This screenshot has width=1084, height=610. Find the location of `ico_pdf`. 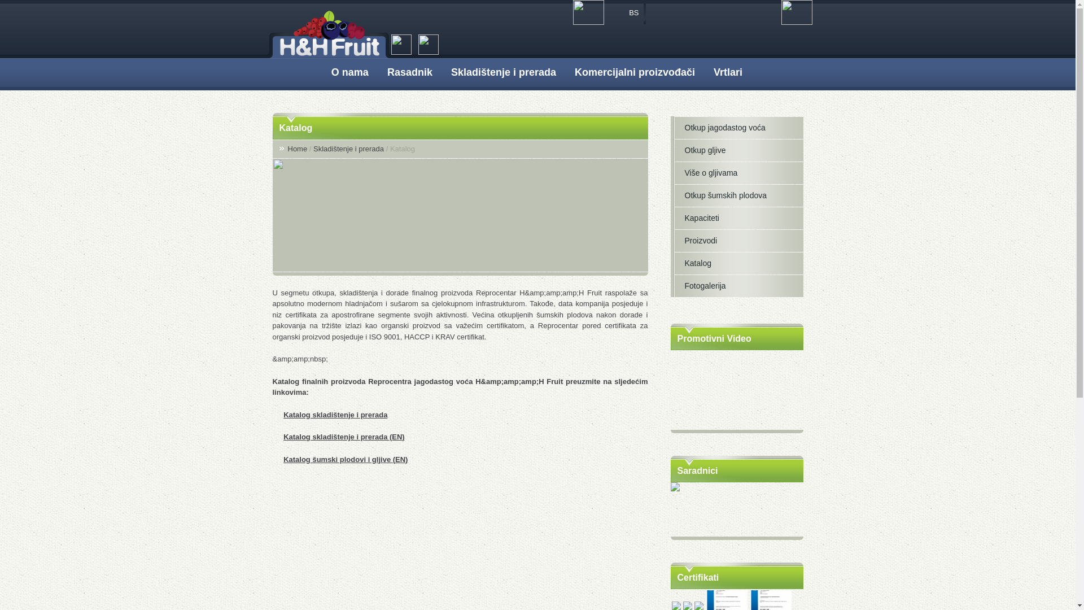

ico_pdf is located at coordinates (277, 460).